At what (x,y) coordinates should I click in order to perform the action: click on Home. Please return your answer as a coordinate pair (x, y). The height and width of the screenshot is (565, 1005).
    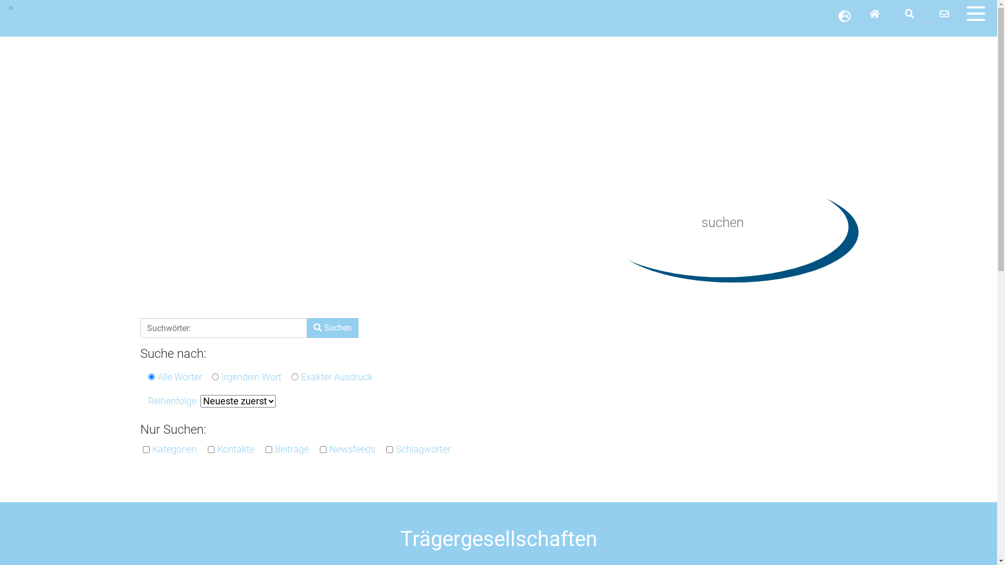
    Looking at the image, I should click on (875, 15).